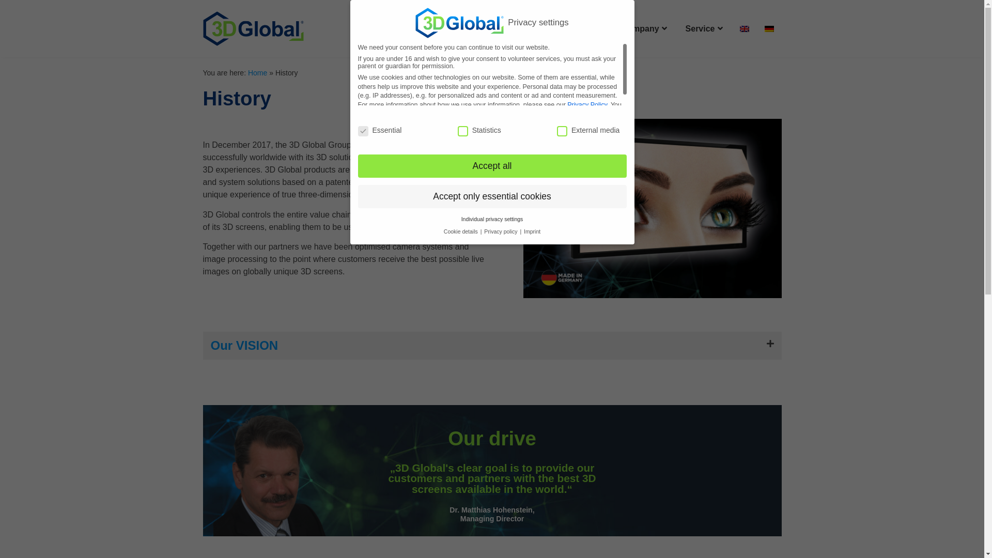 The image size is (992, 558). I want to click on Privacy Policy, so click(587, 105).